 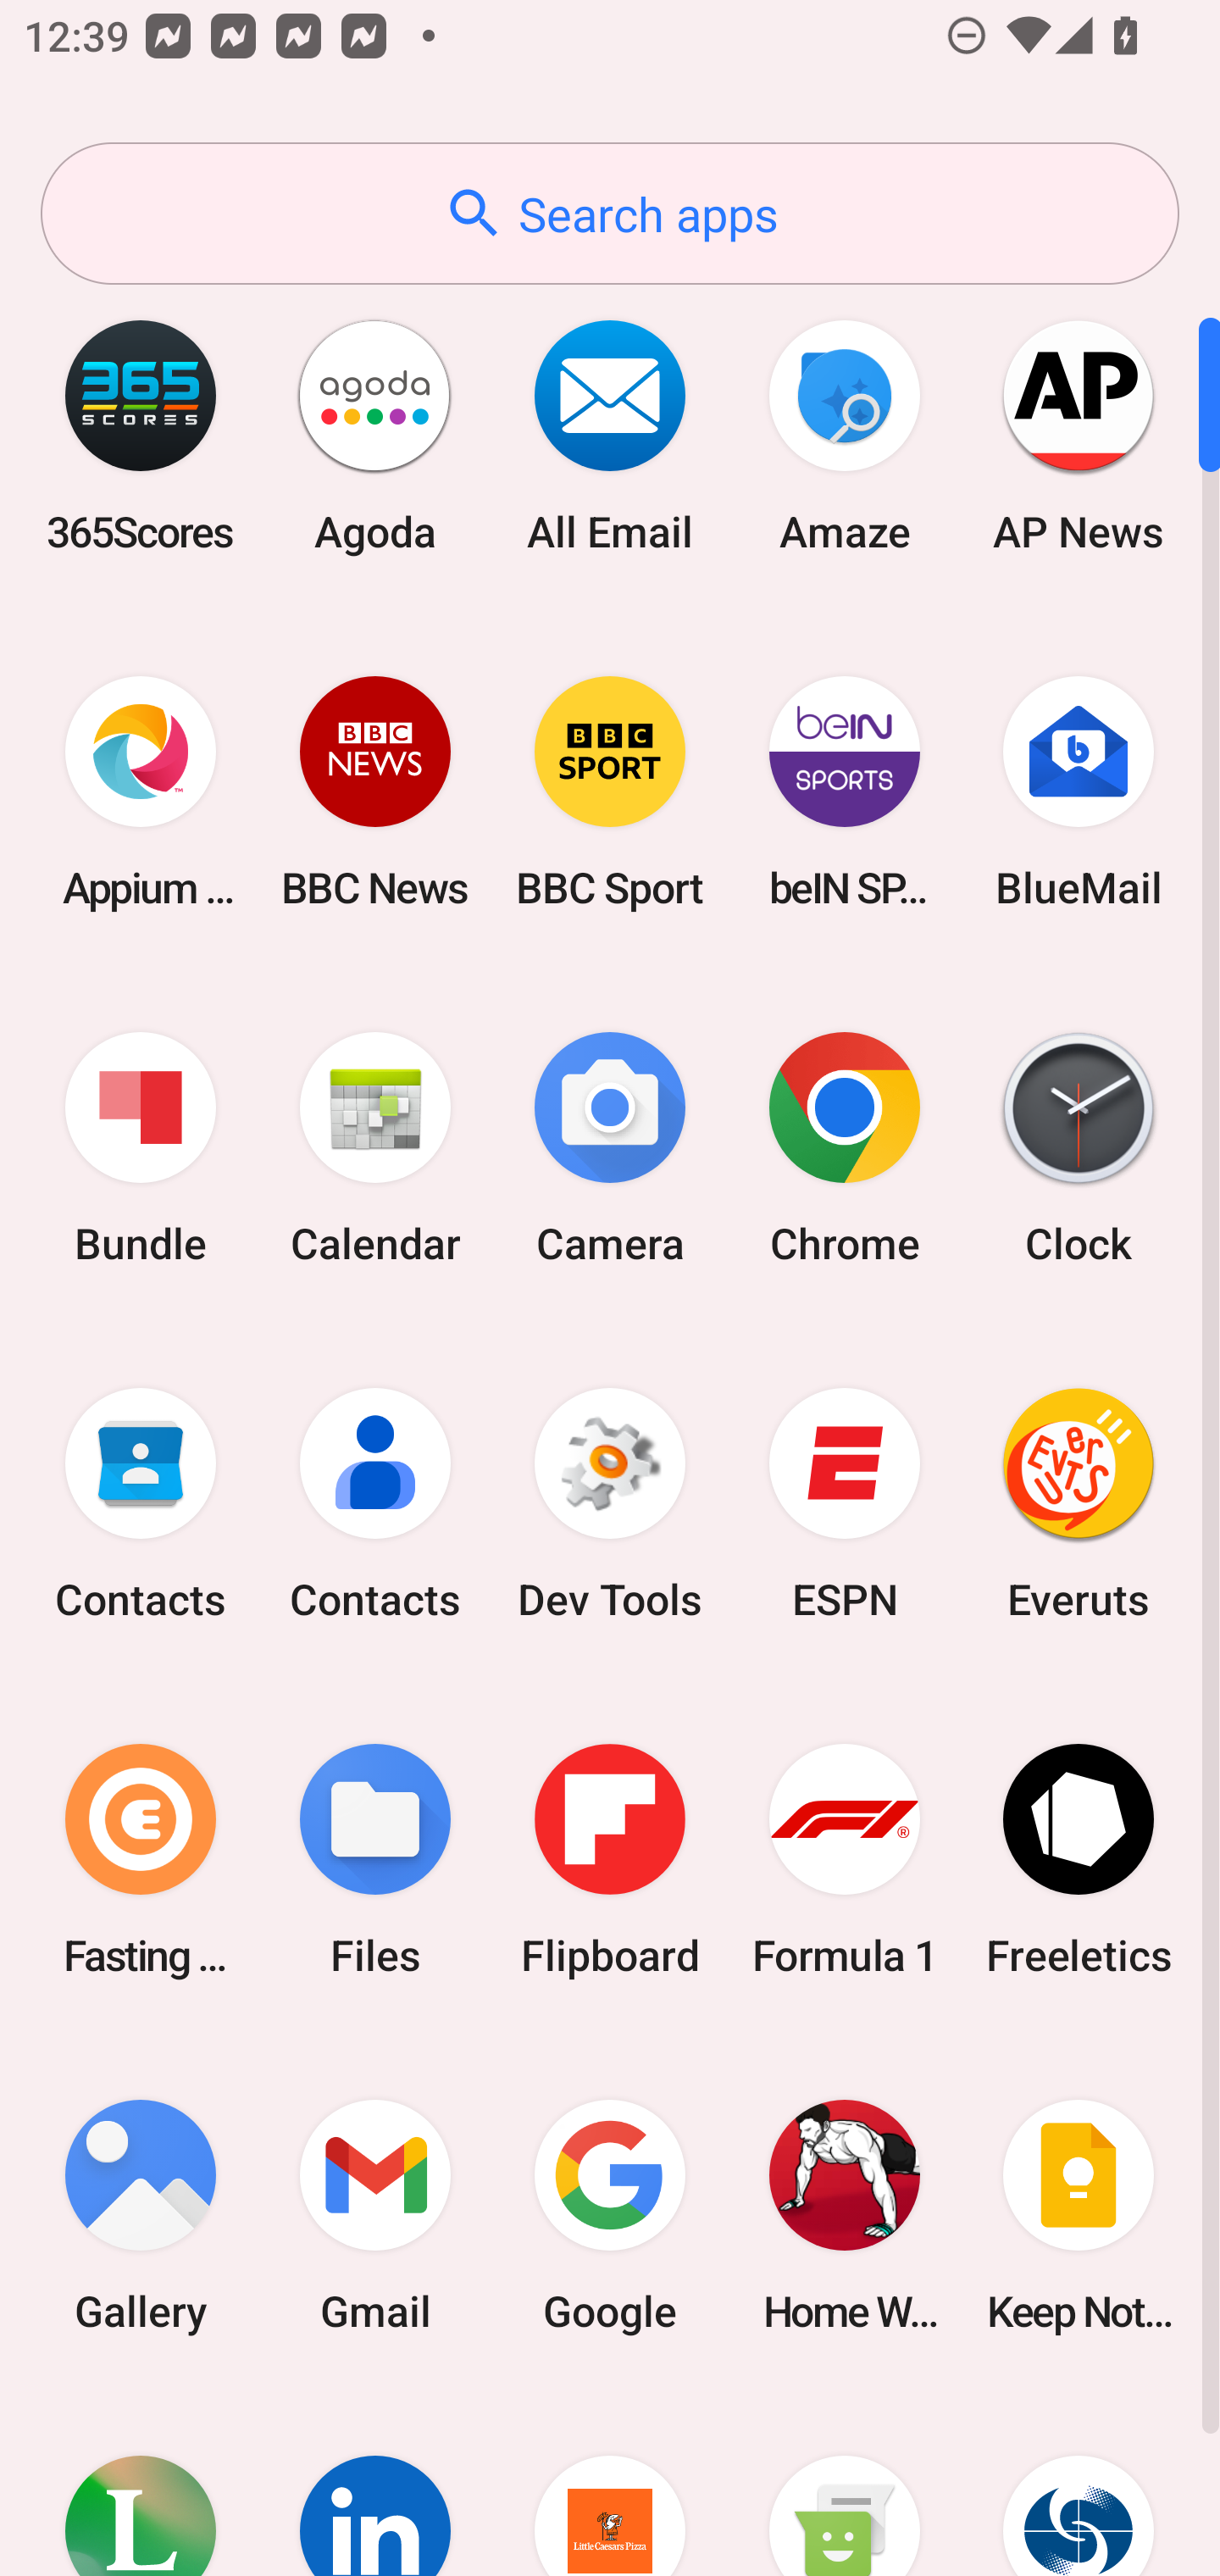 What do you see at coordinates (610, 1859) in the screenshot?
I see `Flipboard` at bounding box center [610, 1859].